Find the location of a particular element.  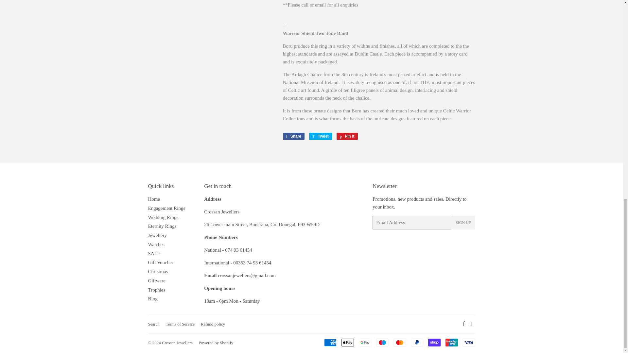

Pin on Pinterest is located at coordinates (347, 136).